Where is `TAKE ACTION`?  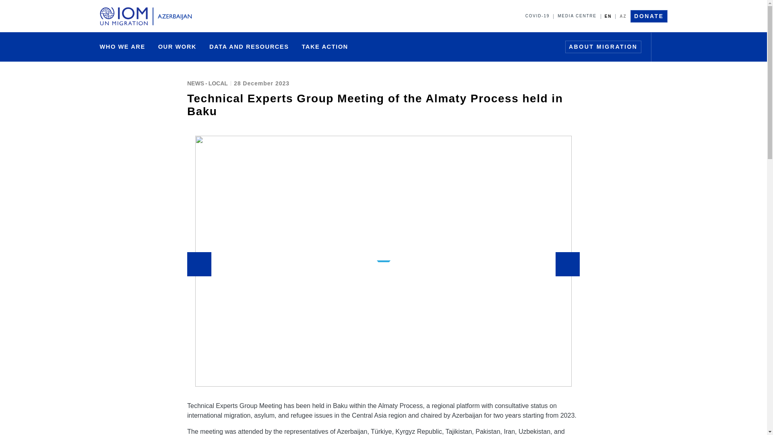
TAKE ACTION is located at coordinates (324, 47).